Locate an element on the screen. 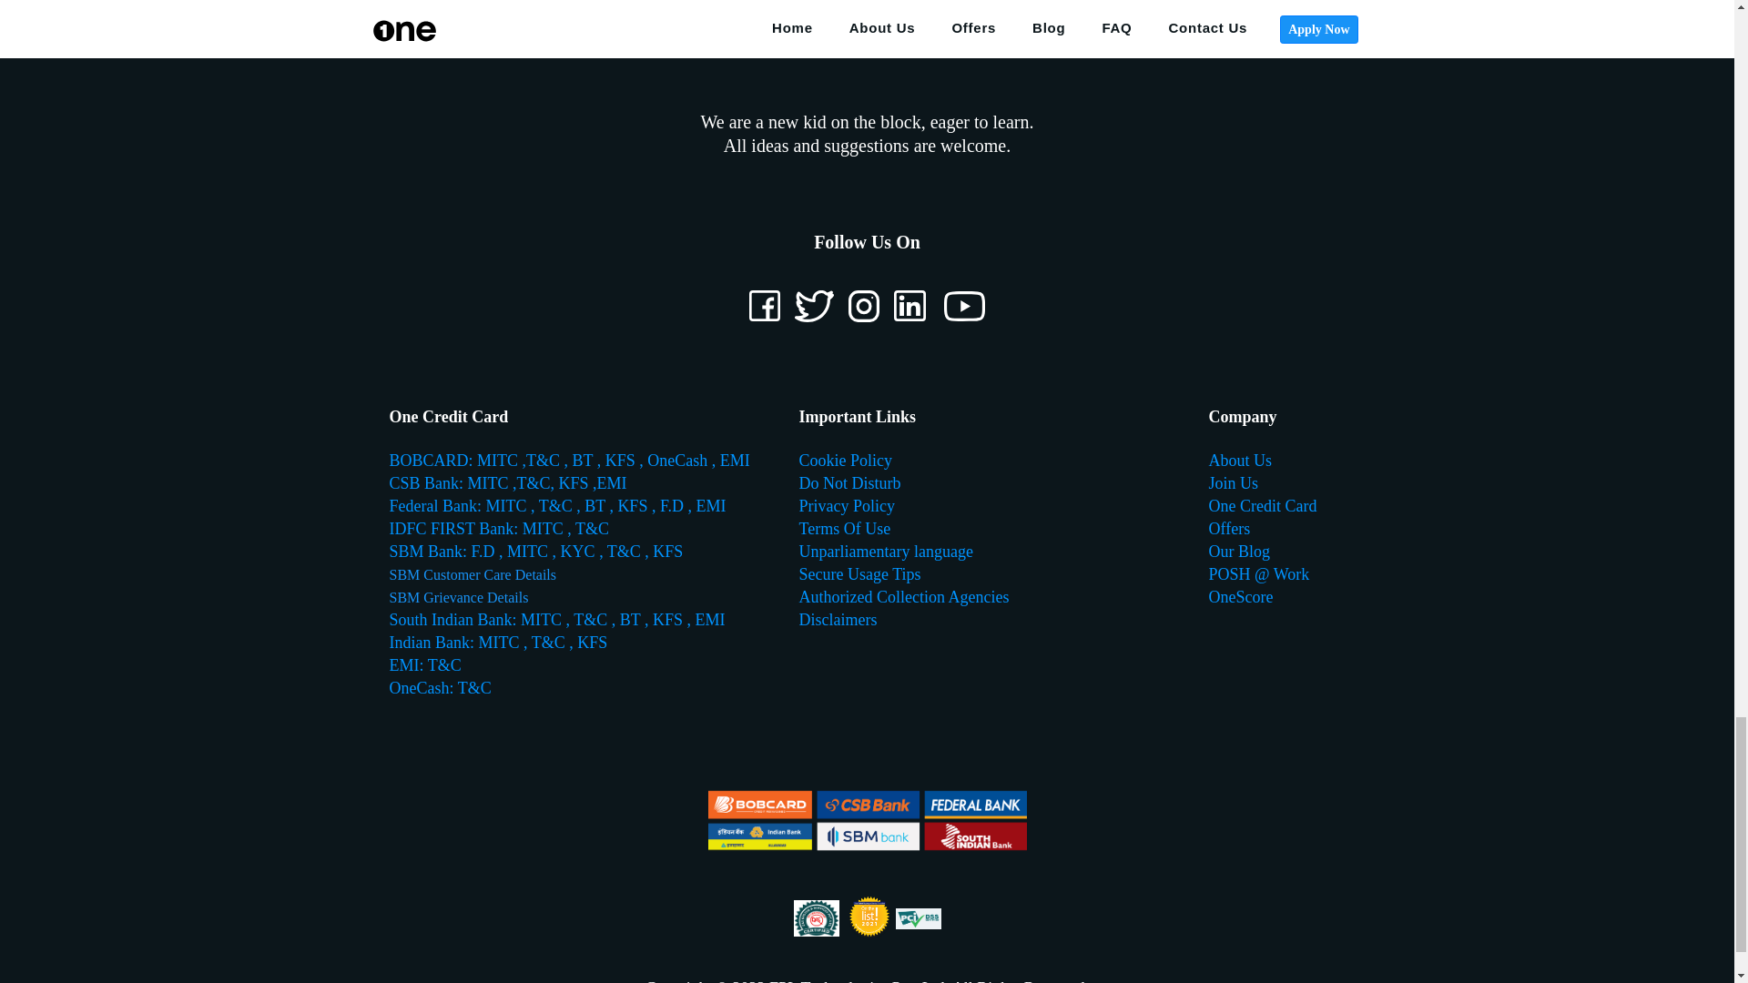  MITC is located at coordinates (545, 528).